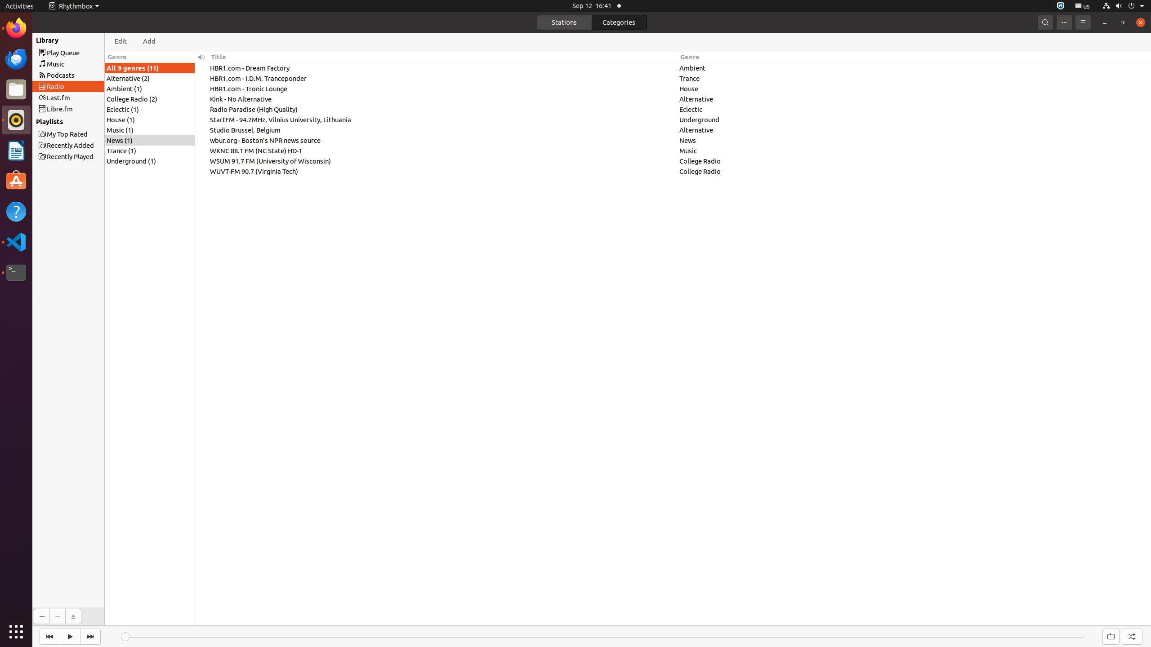 The height and width of the screenshot is (647, 1151). What do you see at coordinates (1127, 619) in the screenshot?
I see `11 stations` at bounding box center [1127, 619].